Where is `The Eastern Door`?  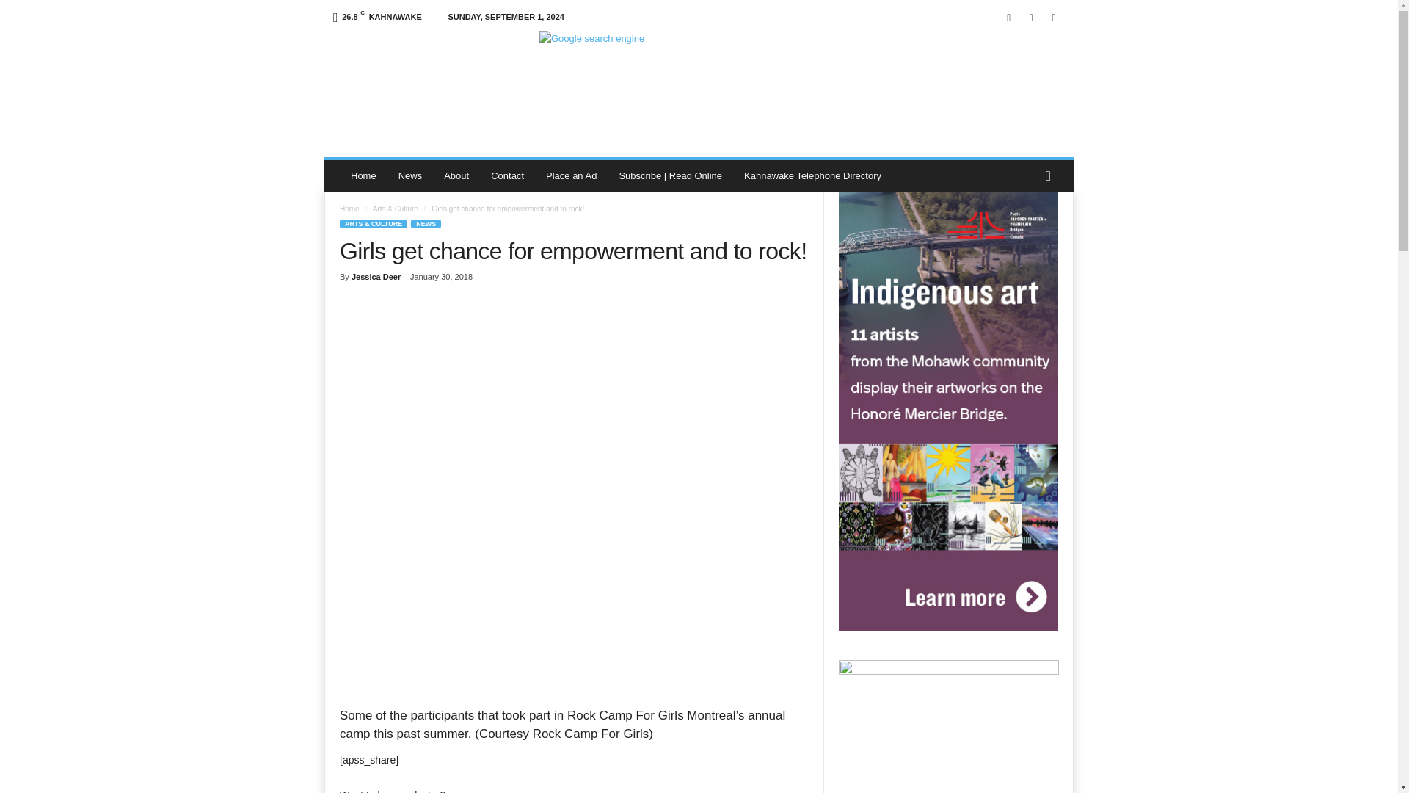
The Eastern Door is located at coordinates (424, 72).